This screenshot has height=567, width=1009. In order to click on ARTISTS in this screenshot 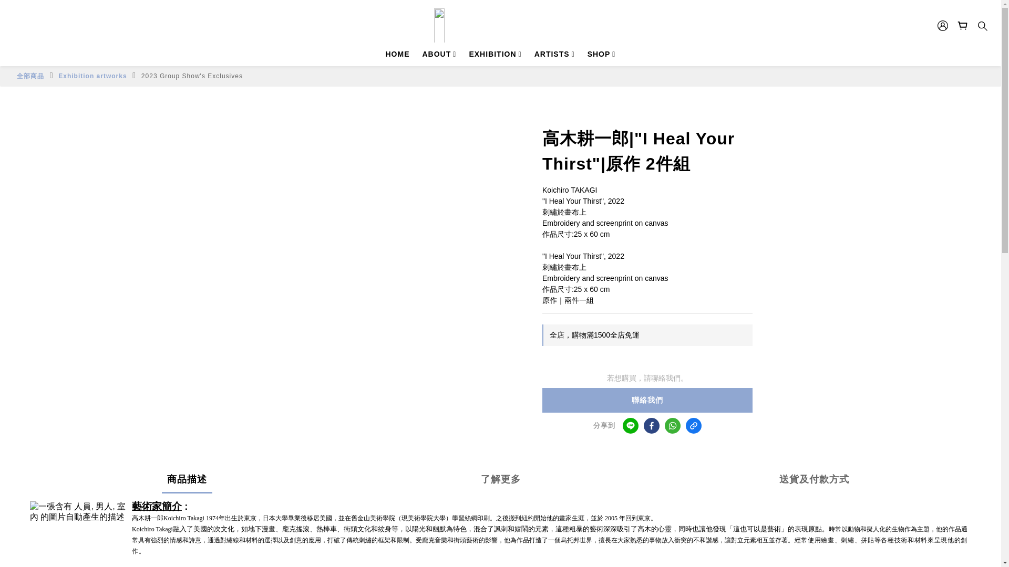, I will do `click(555, 54)`.